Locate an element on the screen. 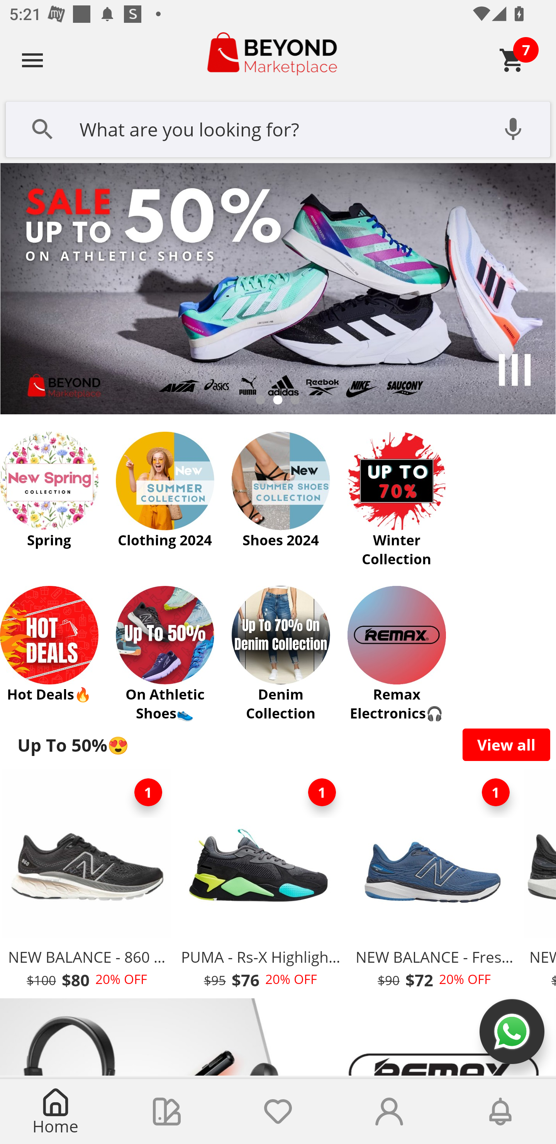  1 NEW BALANCE - 860 Running Shoes $100 $80 20% OFF is located at coordinates (86, 883).